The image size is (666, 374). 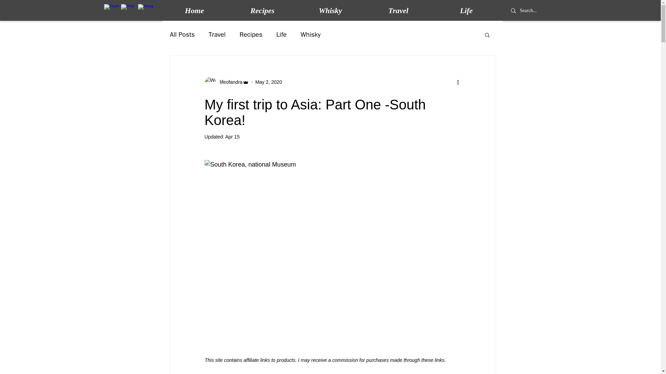 What do you see at coordinates (232, 136) in the screenshot?
I see `Apr 15` at bounding box center [232, 136].